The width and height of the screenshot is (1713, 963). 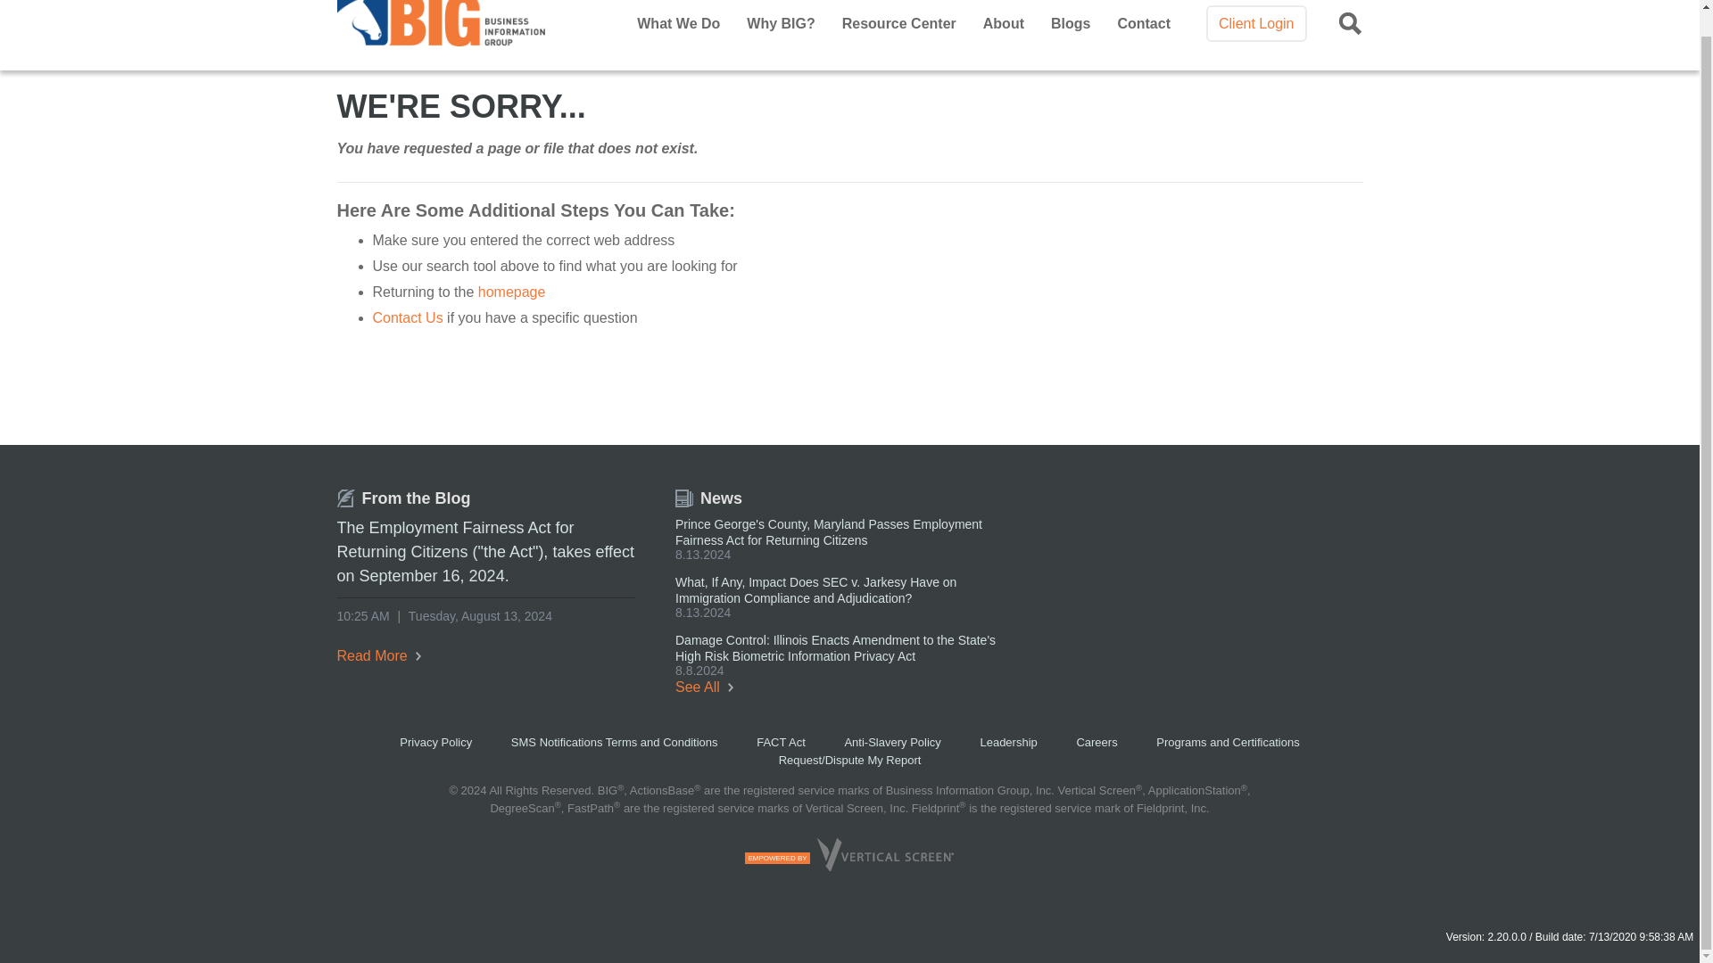 I want to click on Client Login, so click(x=1256, y=23).